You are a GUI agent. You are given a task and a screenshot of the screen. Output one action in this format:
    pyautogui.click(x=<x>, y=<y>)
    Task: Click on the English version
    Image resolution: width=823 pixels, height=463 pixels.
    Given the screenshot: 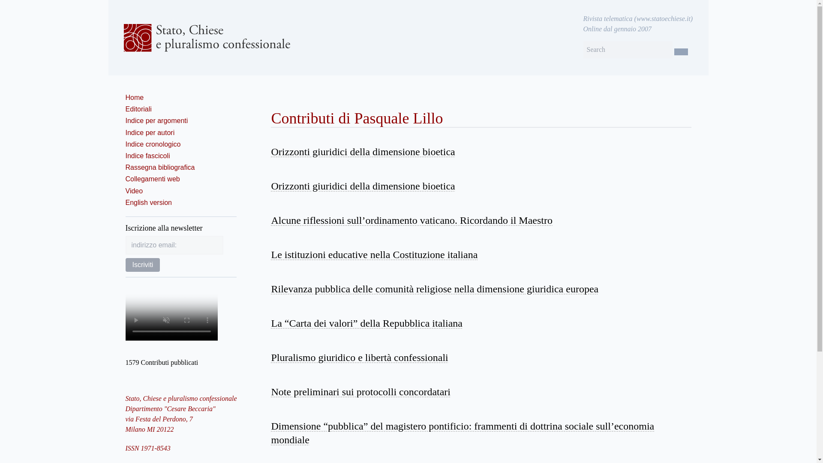 What is the action you would take?
    pyautogui.click(x=148, y=202)
    